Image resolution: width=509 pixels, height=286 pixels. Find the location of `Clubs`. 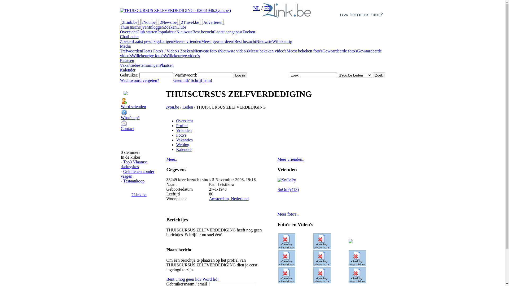

Clubs is located at coordinates (181, 27).